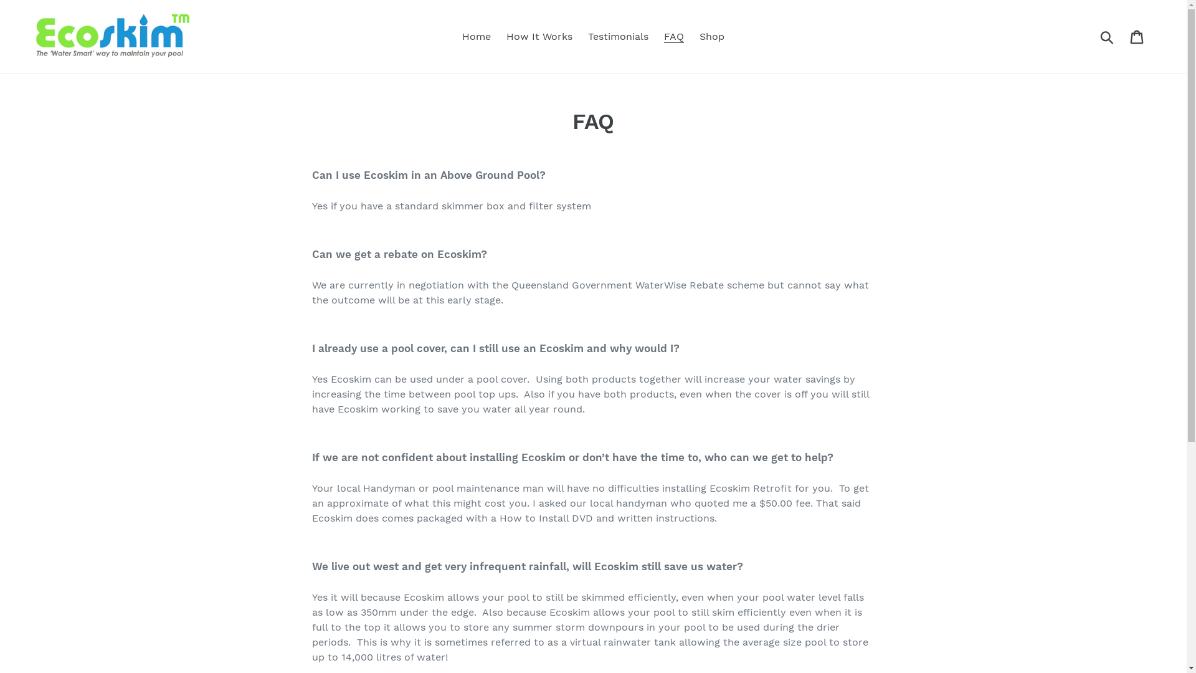 The width and height of the screenshot is (1196, 673). What do you see at coordinates (1137, 37) in the screenshot?
I see `Cart` at bounding box center [1137, 37].